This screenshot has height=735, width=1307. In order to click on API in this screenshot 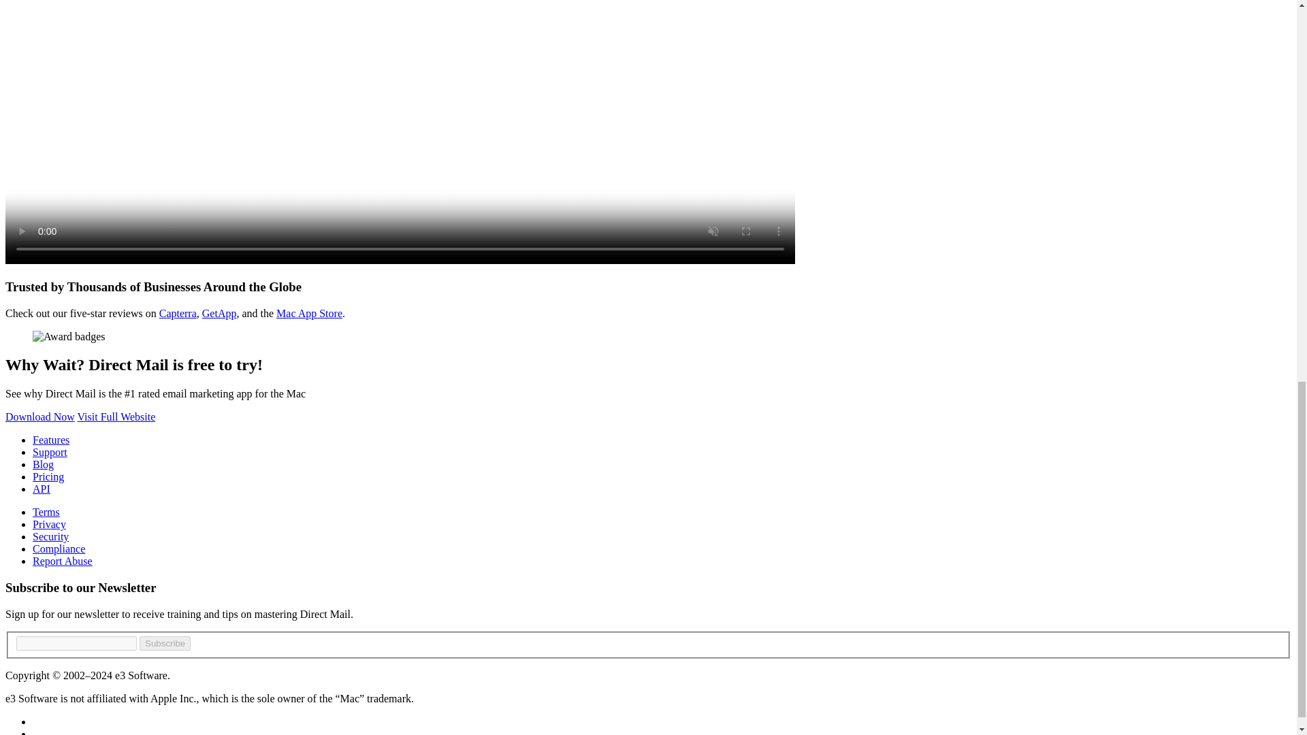, I will do `click(42, 489)`.